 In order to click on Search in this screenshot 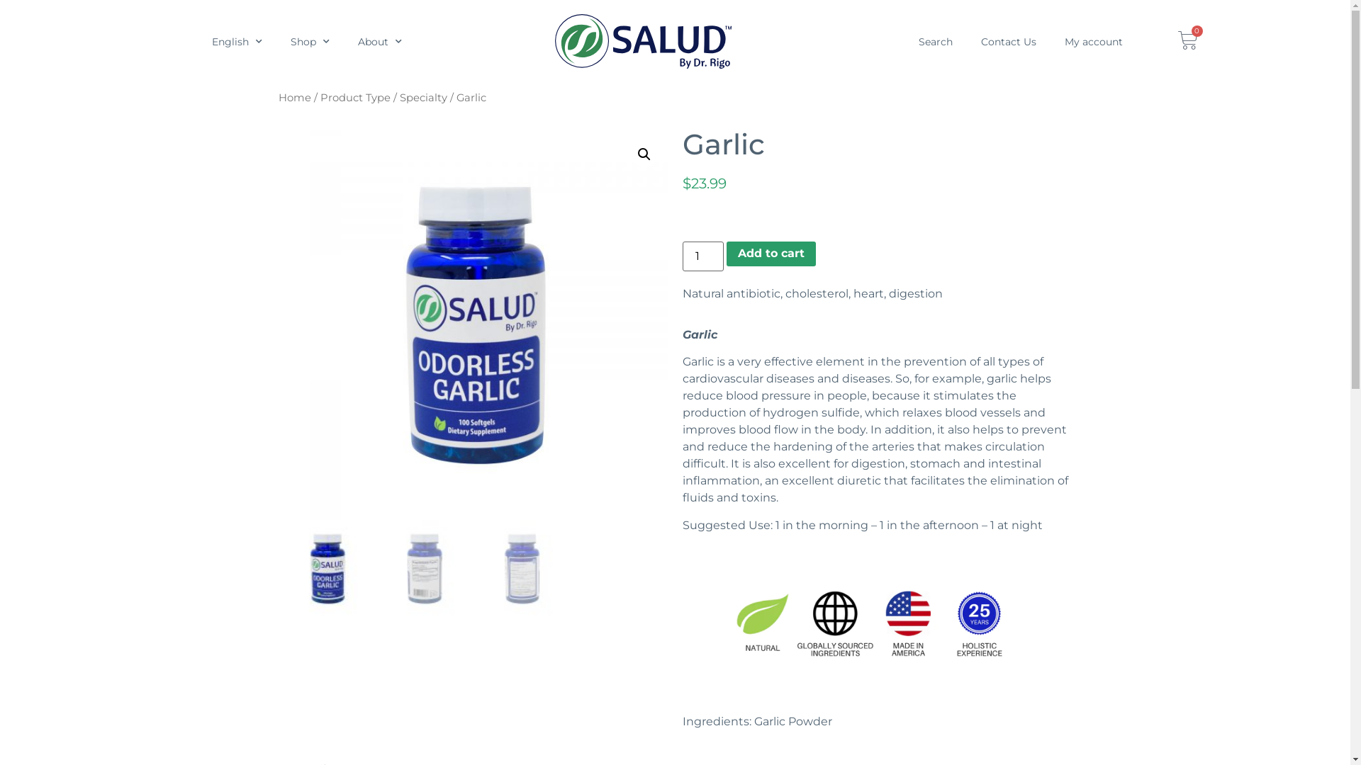, I will do `click(936, 42)`.